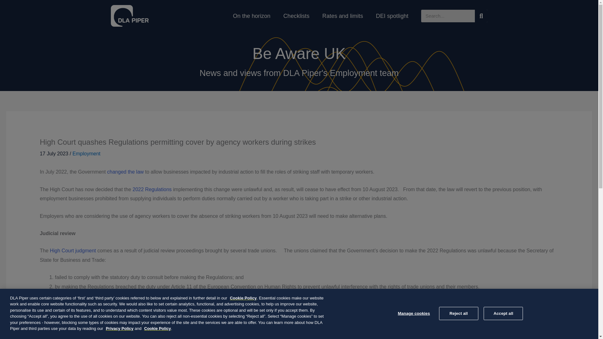  Describe the element at coordinates (299, 73) in the screenshot. I see `News and views from DLA Piper's Employment team` at that location.